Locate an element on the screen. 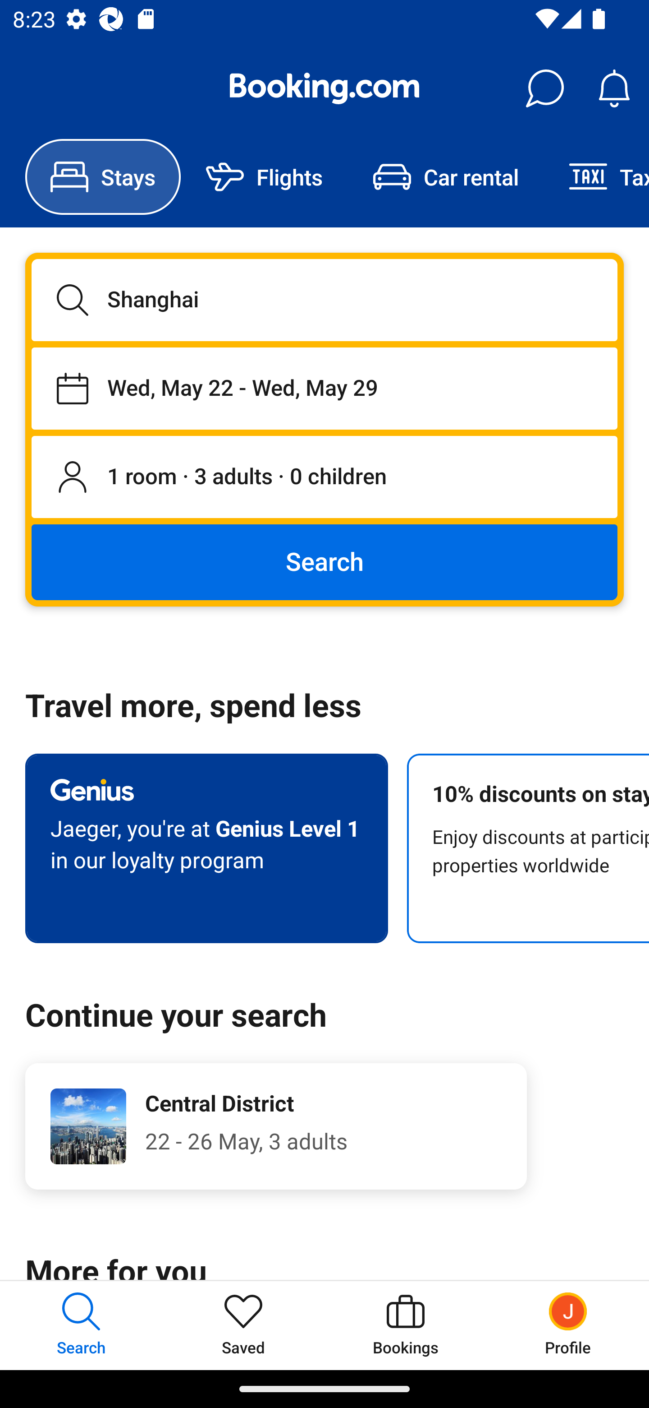  Stays is located at coordinates (103, 177).